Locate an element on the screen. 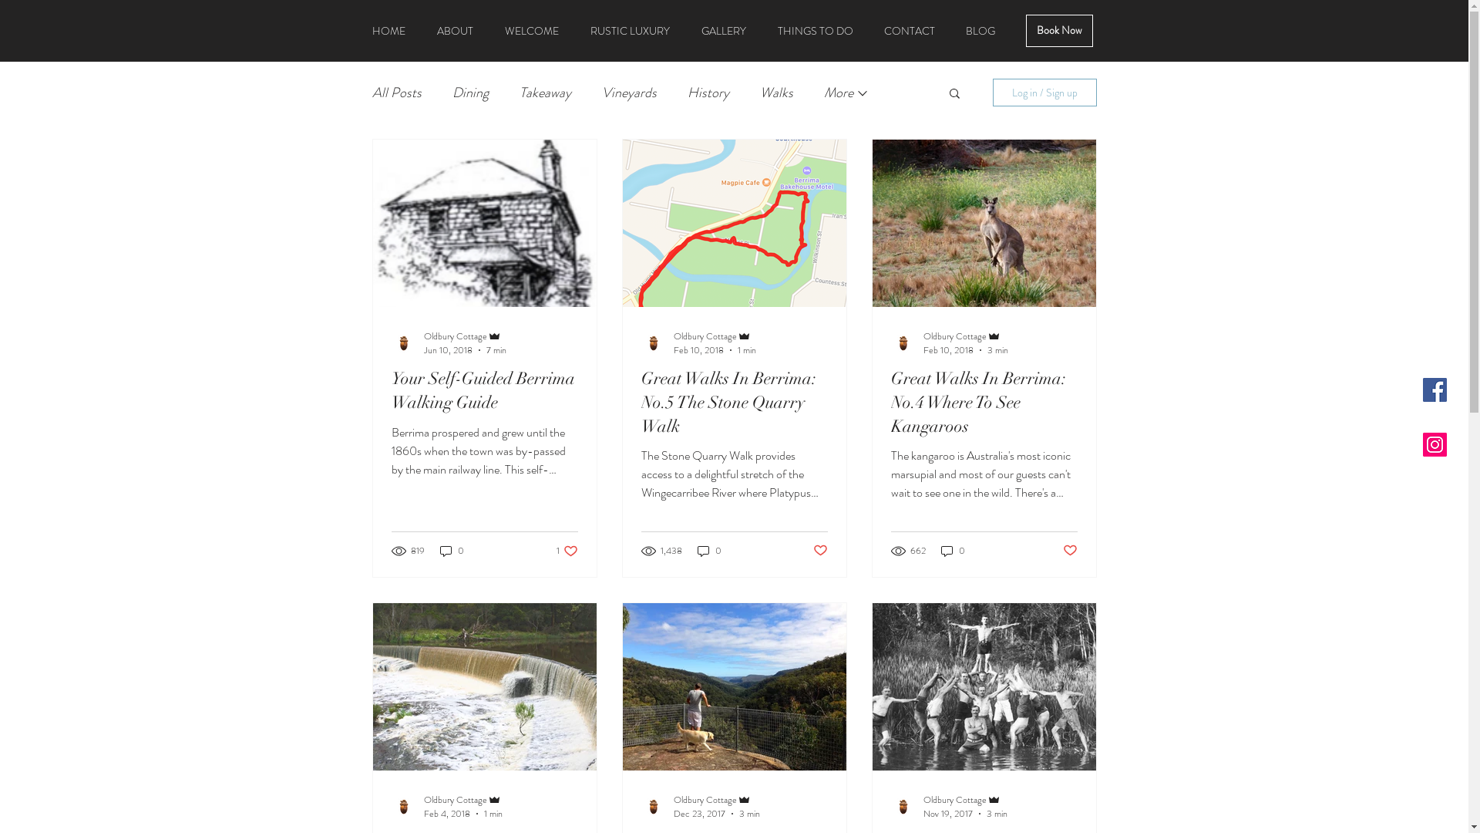  History is located at coordinates (708, 93).